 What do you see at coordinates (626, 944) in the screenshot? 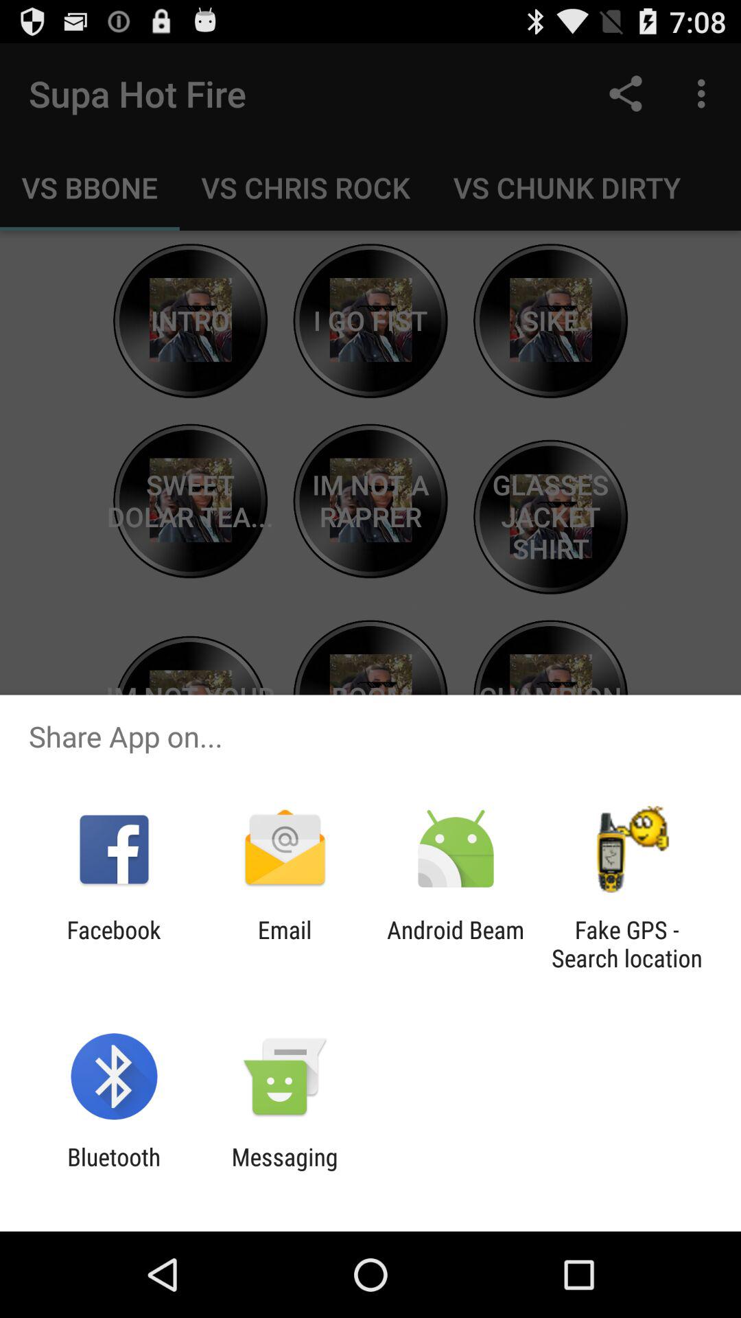
I see `open the app to the right of the android beam item` at bounding box center [626, 944].